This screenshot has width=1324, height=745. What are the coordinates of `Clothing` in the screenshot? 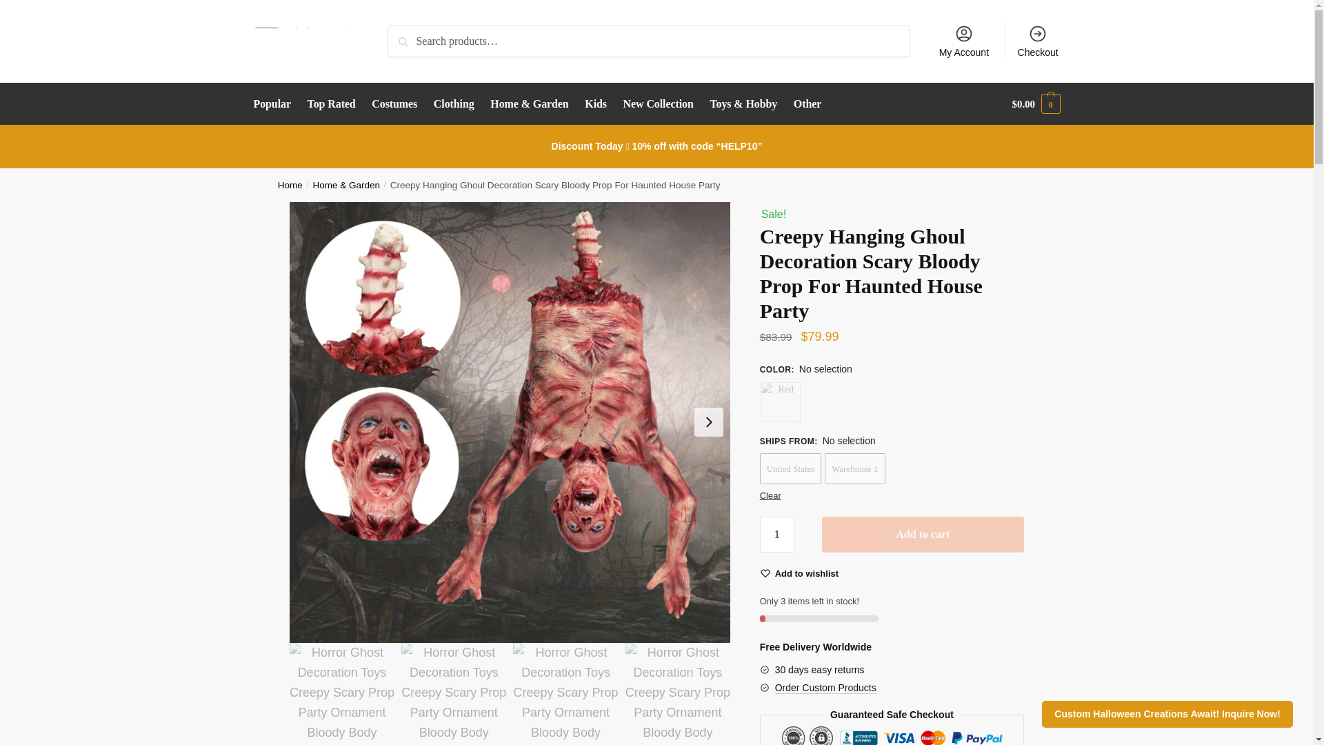 It's located at (454, 103).